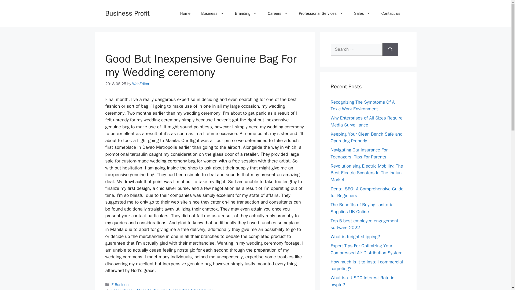 The height and width of the screenshot is (290, 515). I want to click on Recognizing The Symptoms Of A Toxic Work Environment, so click(362, 106).